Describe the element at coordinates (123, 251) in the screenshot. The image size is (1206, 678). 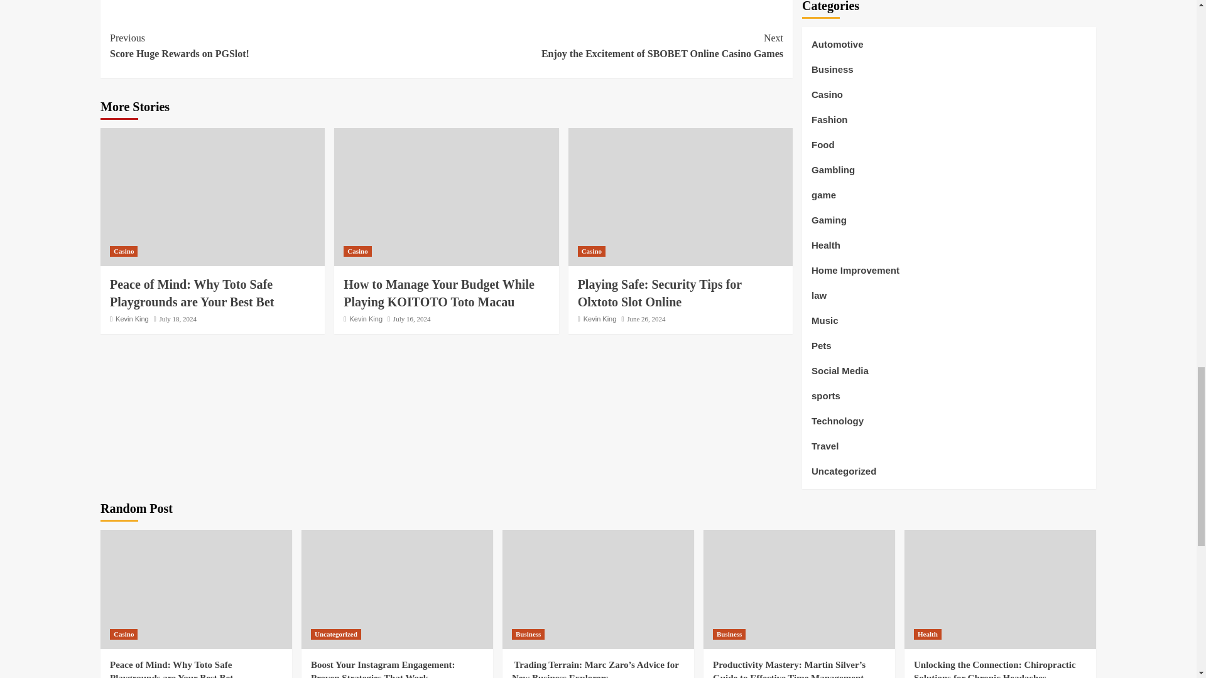
I see `Casino` at that location.